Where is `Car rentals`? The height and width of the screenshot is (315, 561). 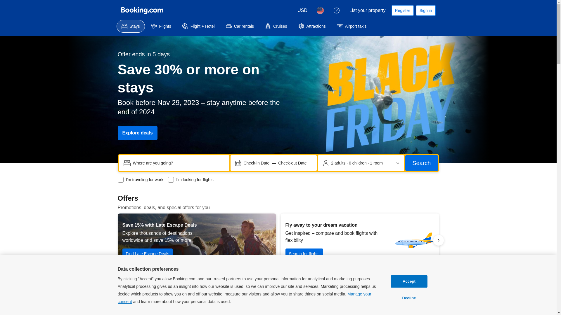 Car rentals is located at coordinates (240, 26).